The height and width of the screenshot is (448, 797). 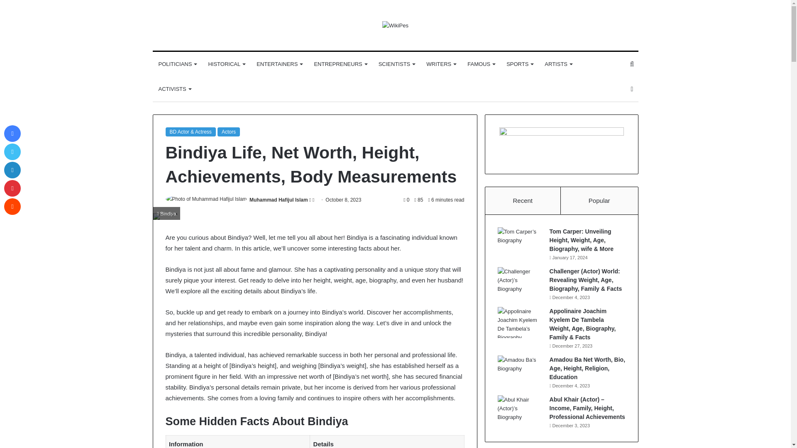 I want to click on ENTREPRENEURS, so click(x=340, y=64).